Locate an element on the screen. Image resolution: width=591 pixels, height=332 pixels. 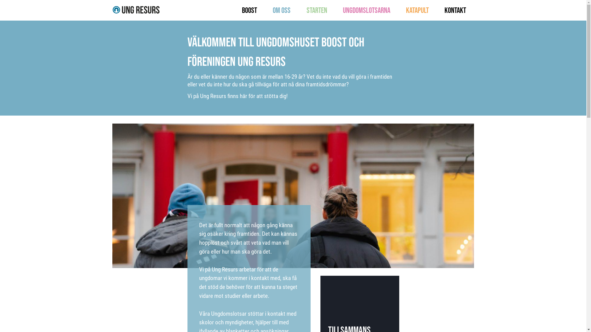
Om oss is located at coordinates (282, 10).